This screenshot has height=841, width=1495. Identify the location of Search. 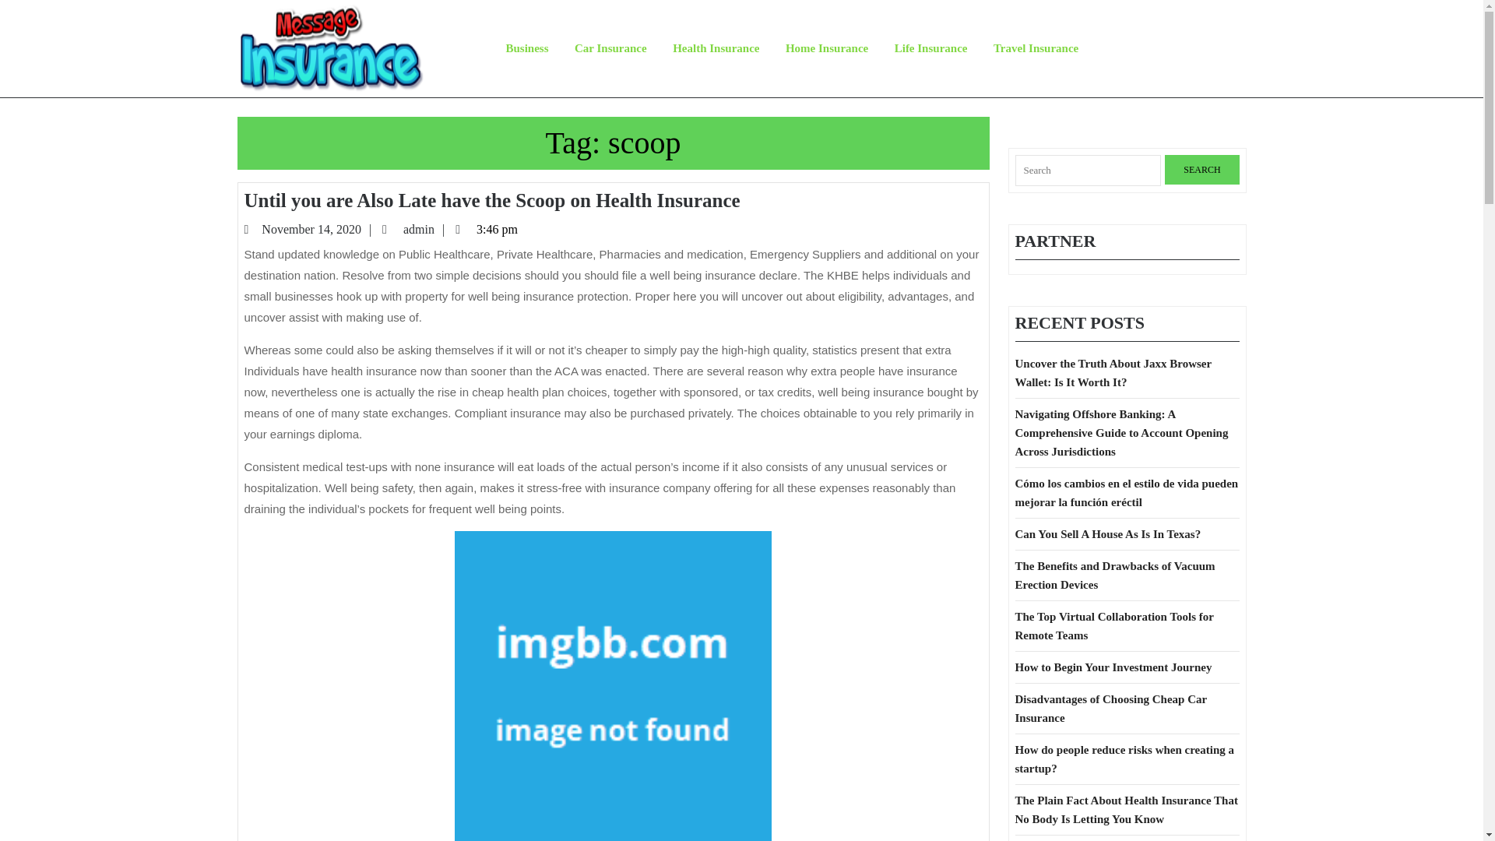
(1201, 169).